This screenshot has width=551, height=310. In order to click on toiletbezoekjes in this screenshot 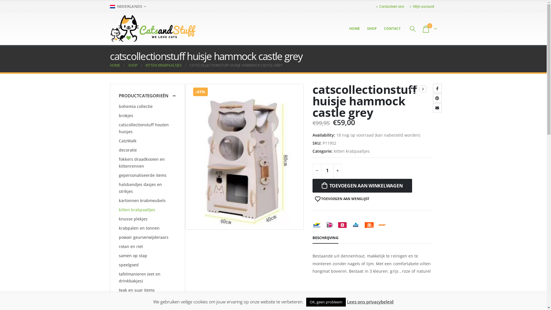, I will do `click(133, 299)`.